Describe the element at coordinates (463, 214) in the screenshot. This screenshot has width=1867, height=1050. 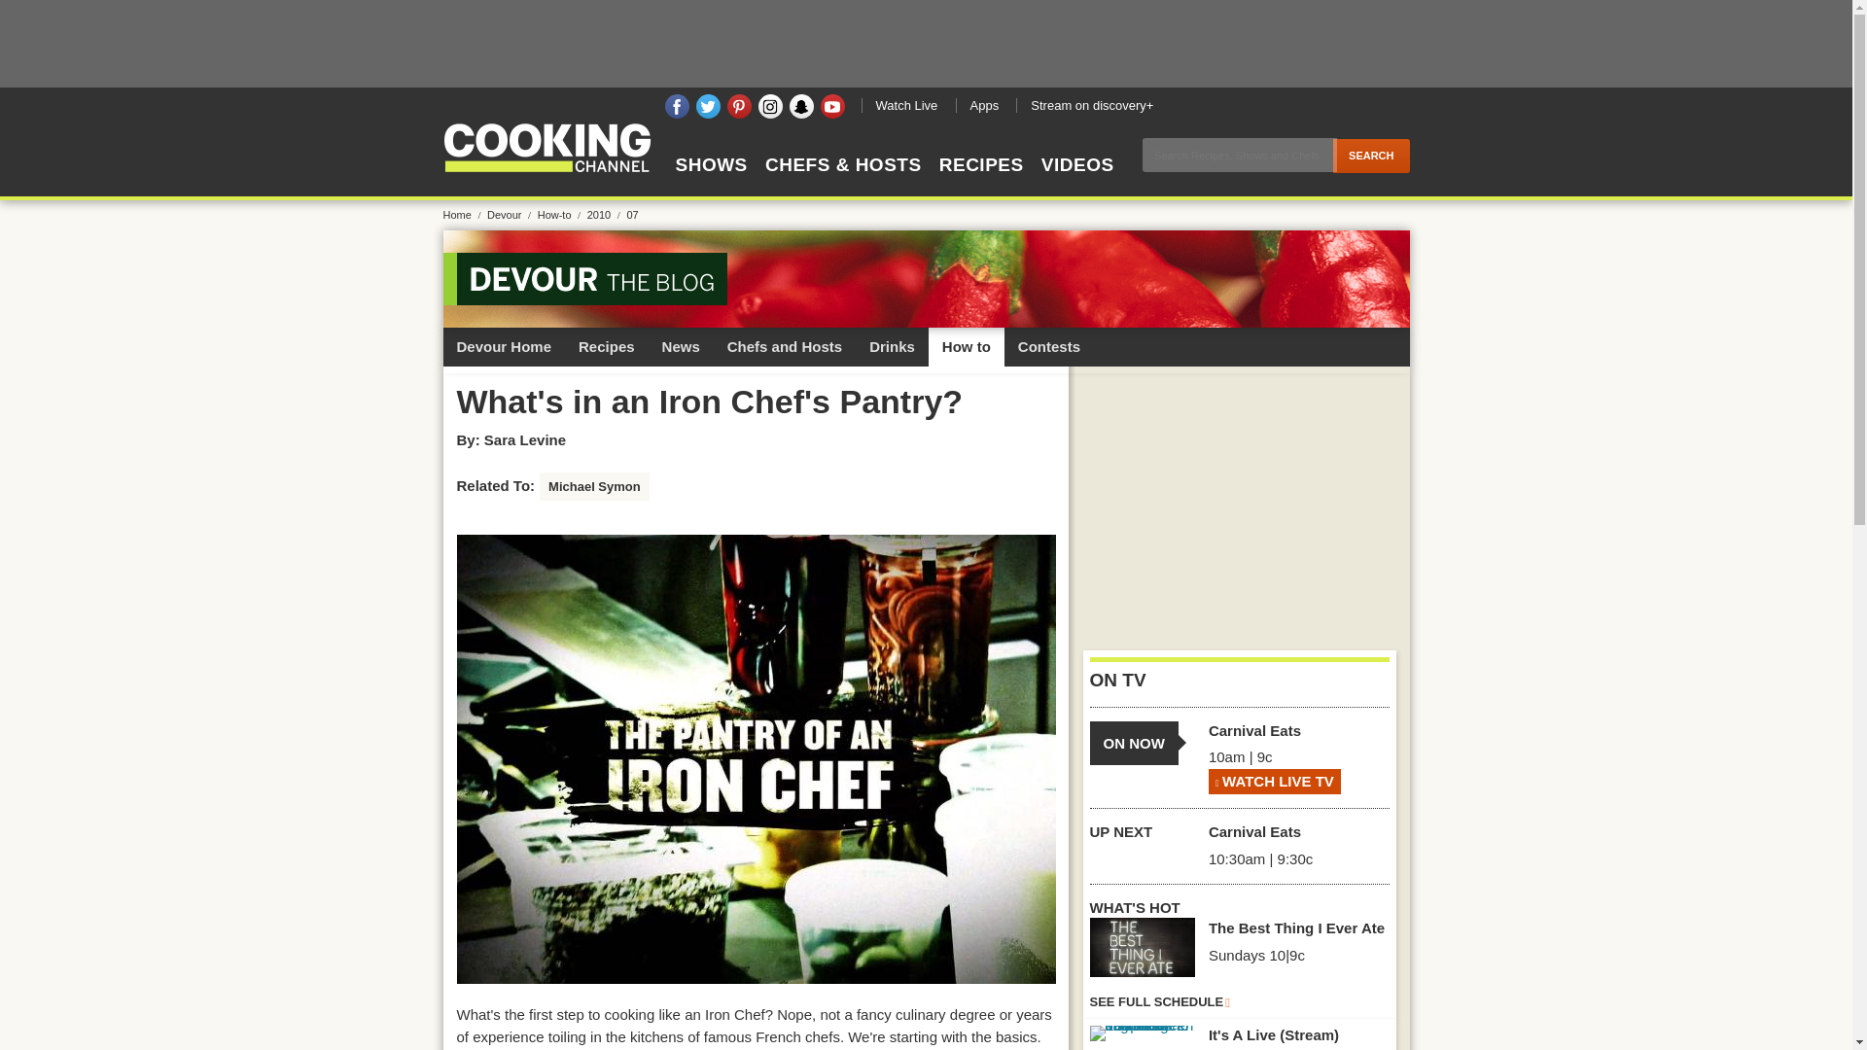
I see `Home` at that location.